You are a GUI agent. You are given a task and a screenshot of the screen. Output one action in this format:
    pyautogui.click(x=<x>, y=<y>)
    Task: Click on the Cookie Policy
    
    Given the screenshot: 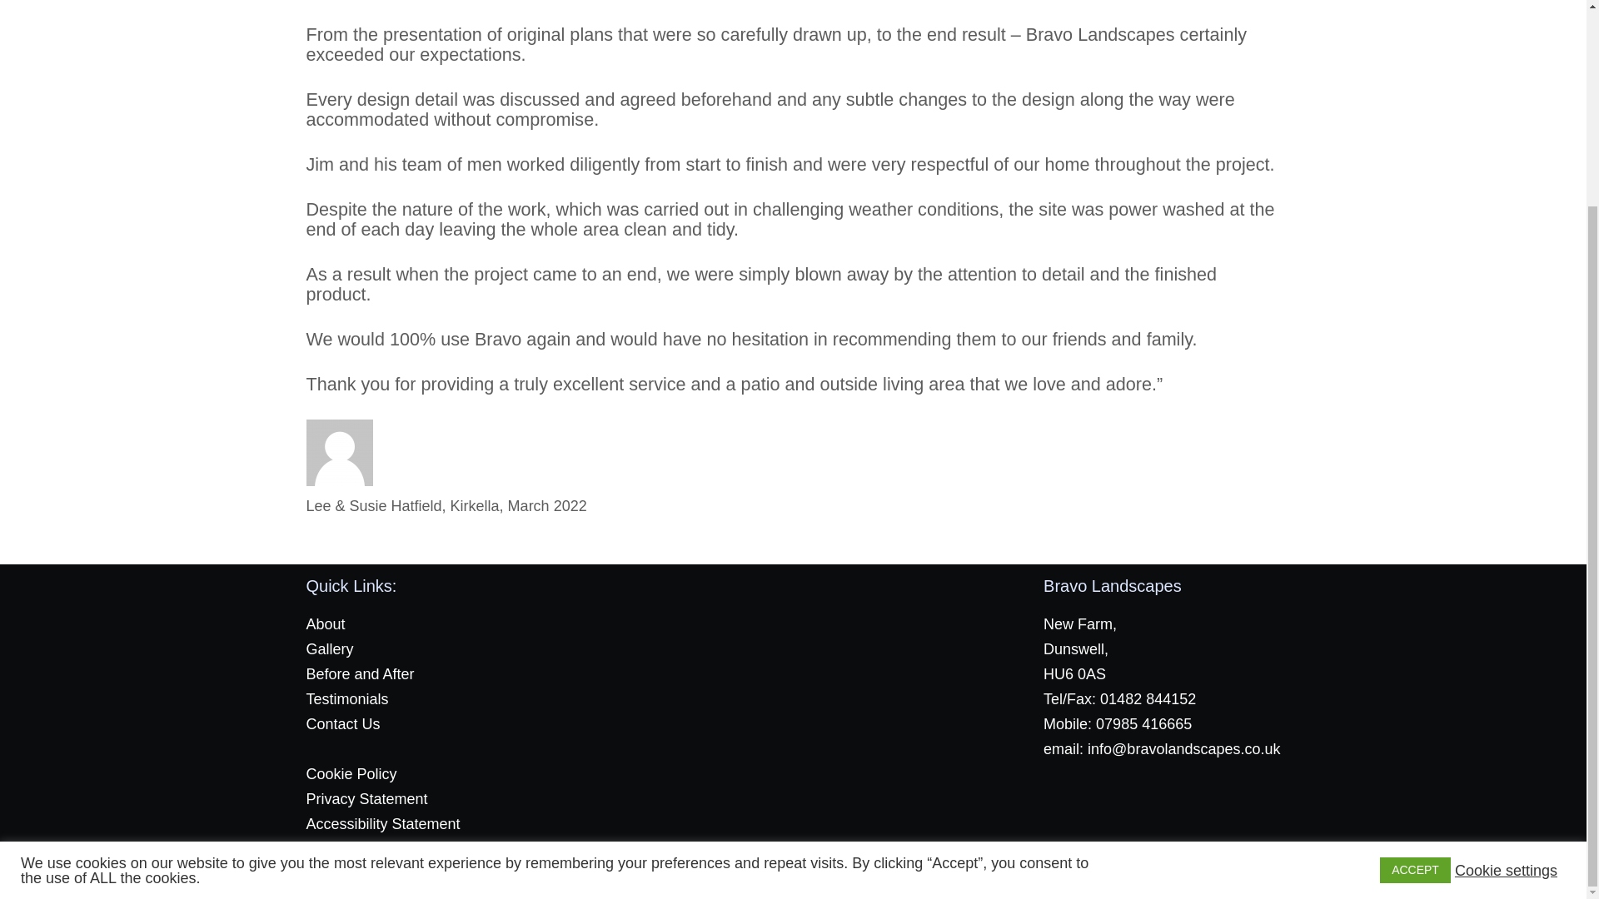 What is the action you would take?
    pyautogui.click(x=351, y=774)
    